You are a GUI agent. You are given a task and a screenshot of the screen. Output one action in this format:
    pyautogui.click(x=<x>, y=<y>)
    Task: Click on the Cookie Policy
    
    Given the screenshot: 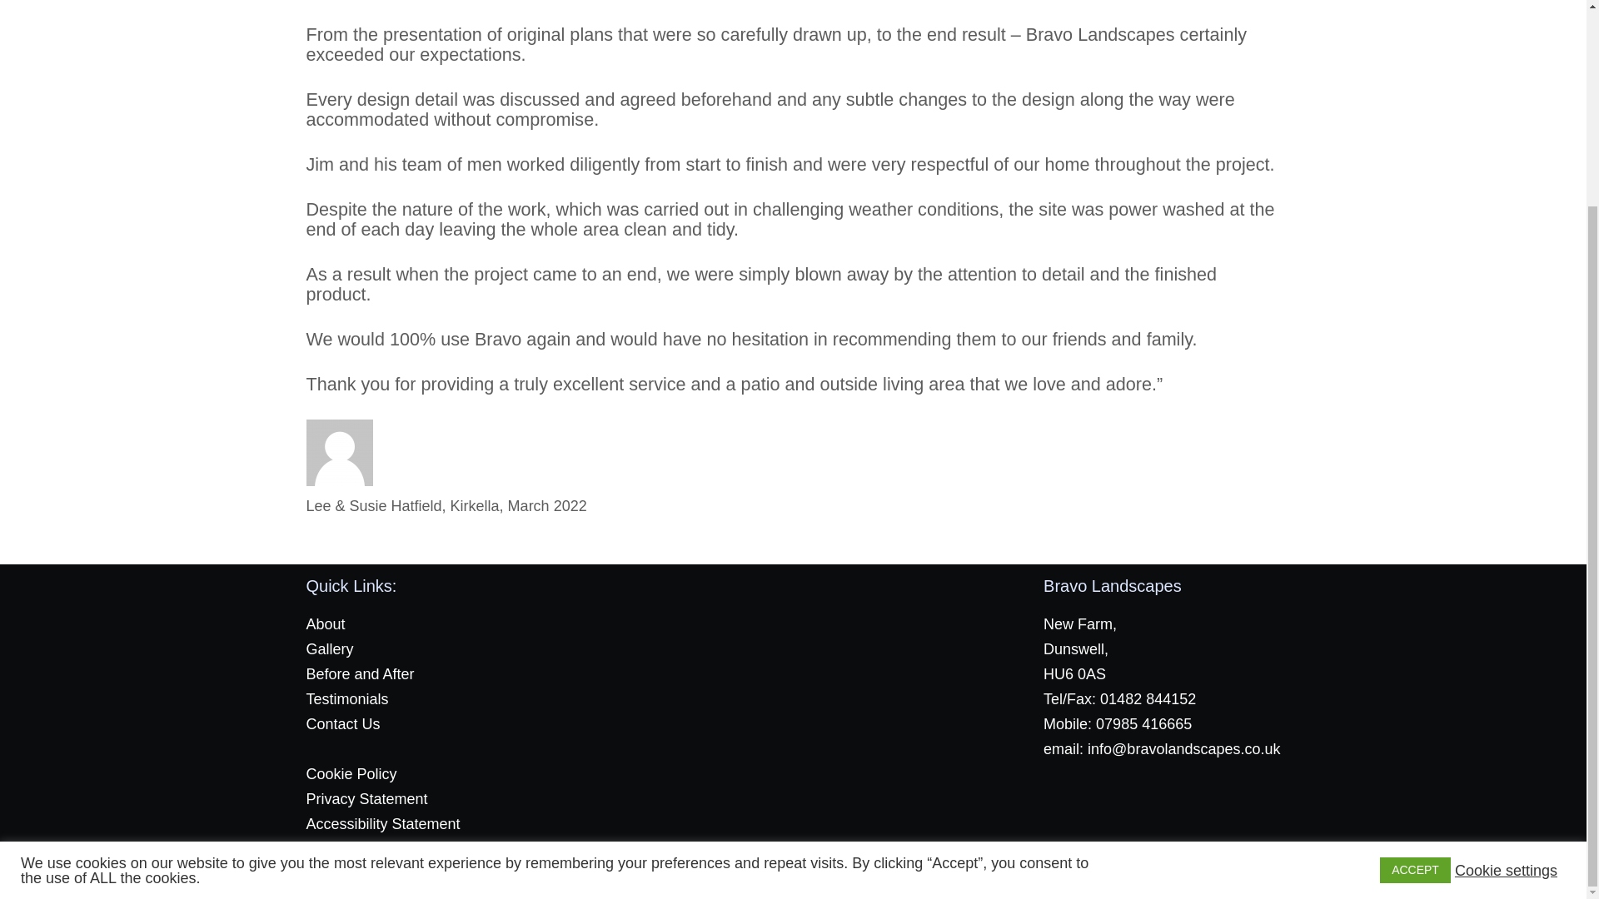 What is the action you would take?
    pyautogui.click(x=351, y=774)
    